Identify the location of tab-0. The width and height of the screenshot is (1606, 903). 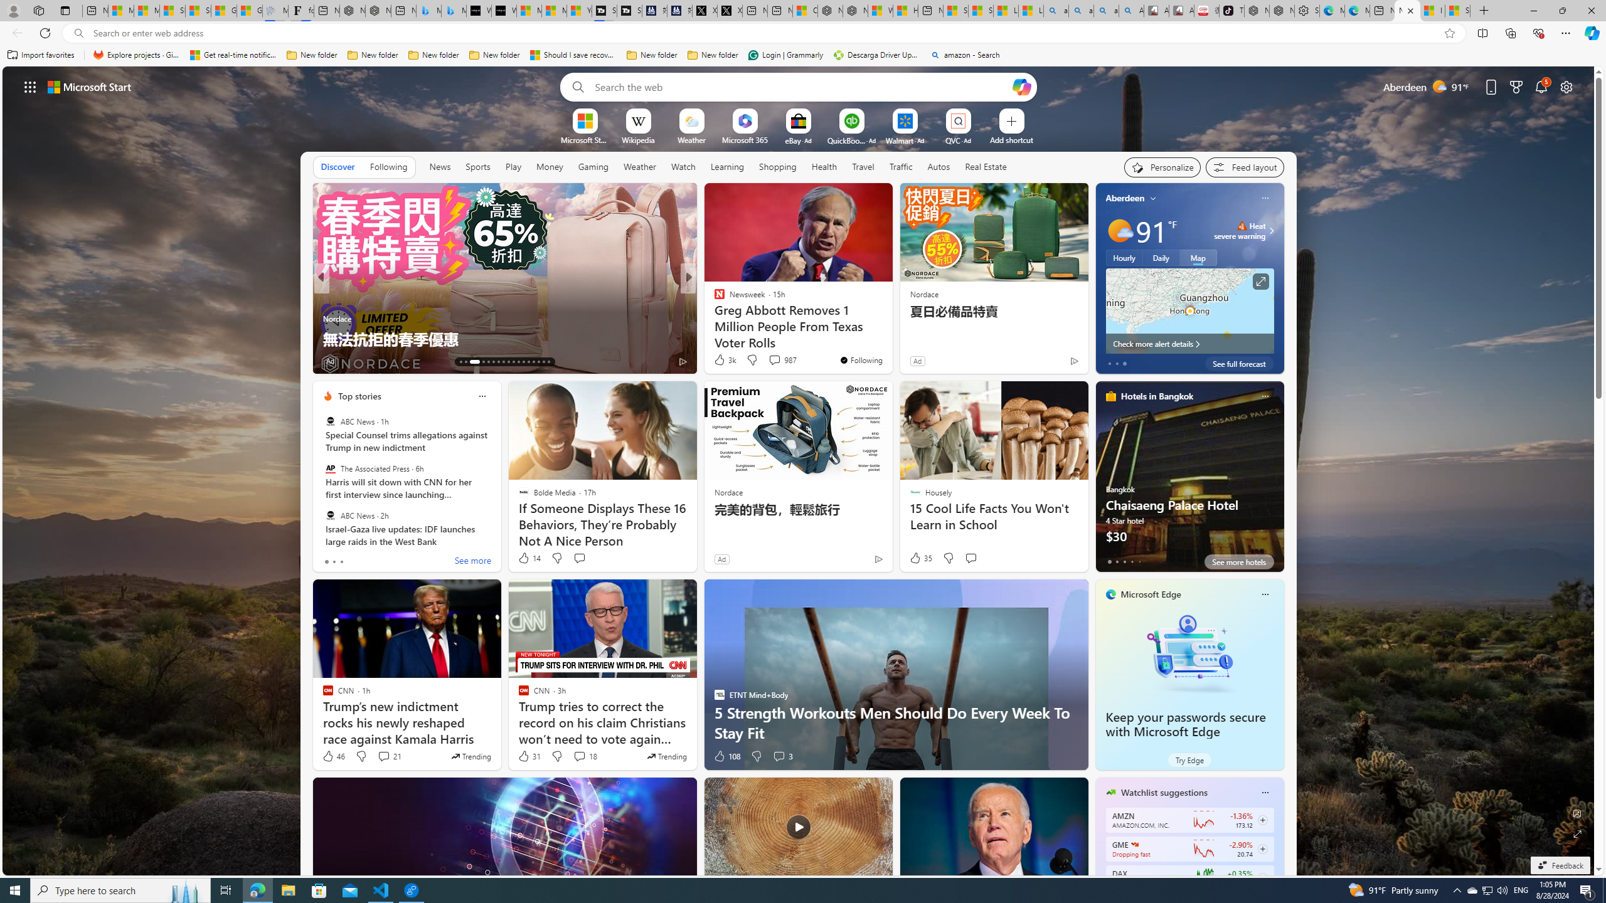
(1109, 561).